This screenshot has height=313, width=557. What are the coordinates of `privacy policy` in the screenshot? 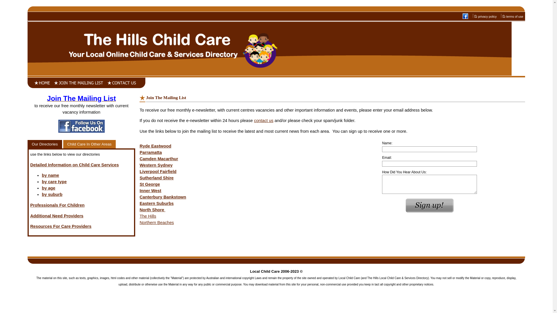 It's located at (488, 17).